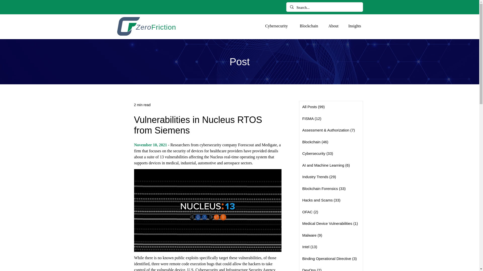  I want to click on Insights, so click(354, 26).